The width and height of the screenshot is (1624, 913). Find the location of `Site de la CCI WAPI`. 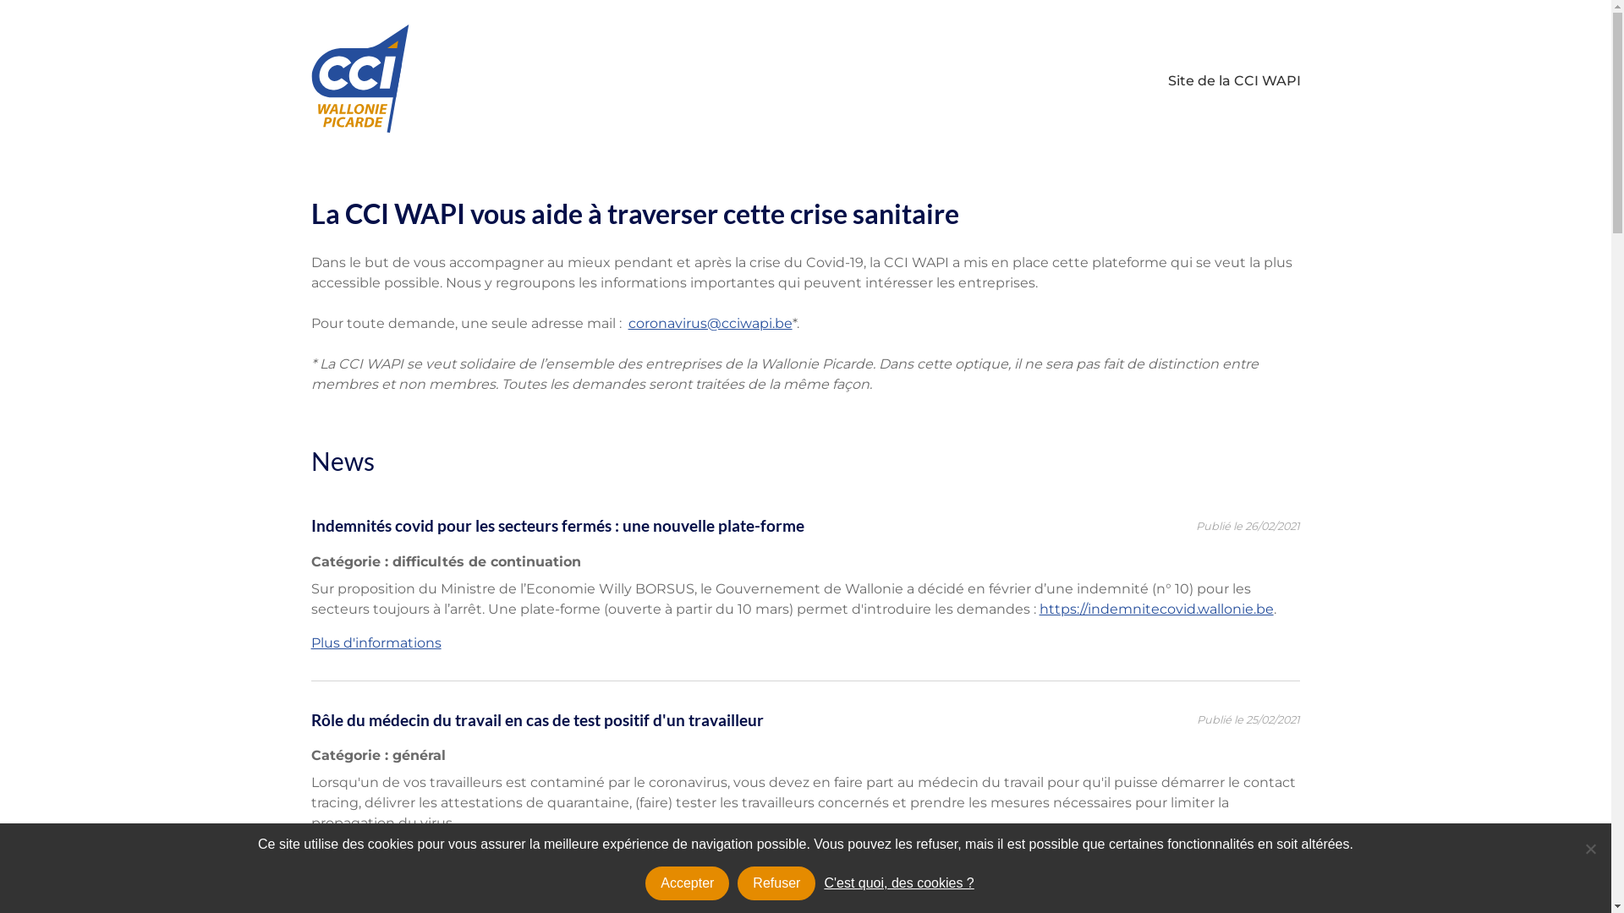

Site de la CCI WAPI is located at coordinates (1233, 81).